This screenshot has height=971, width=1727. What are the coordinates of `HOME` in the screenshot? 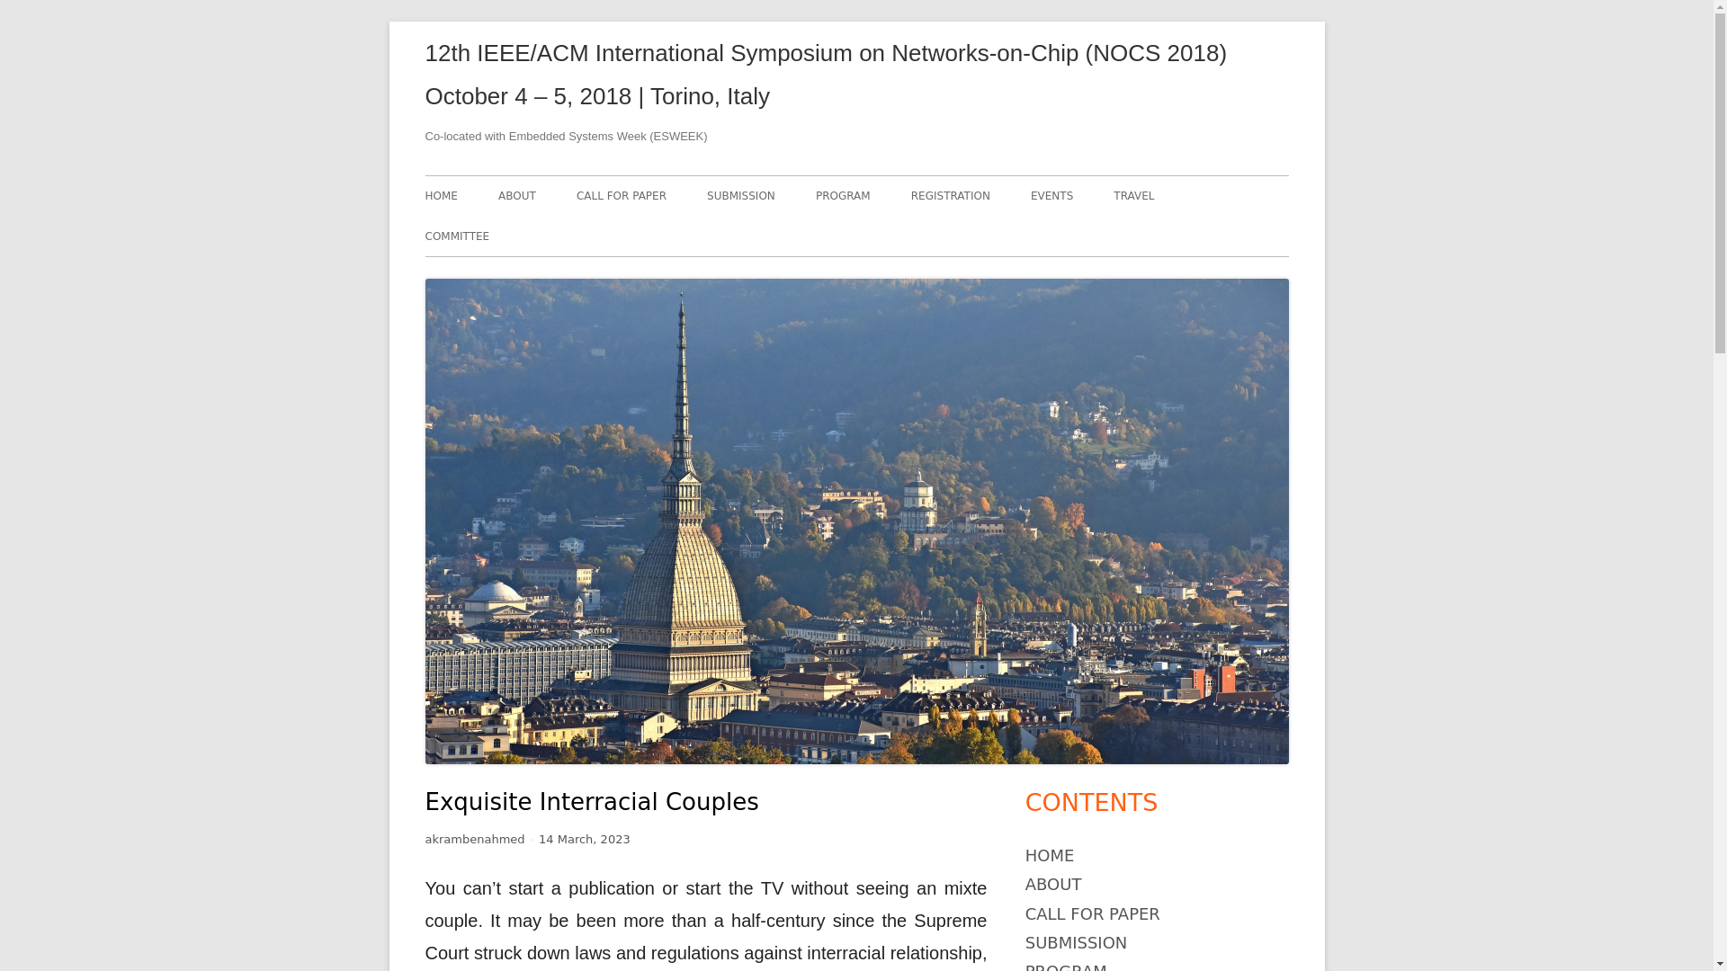 It's located at (1050, 855).